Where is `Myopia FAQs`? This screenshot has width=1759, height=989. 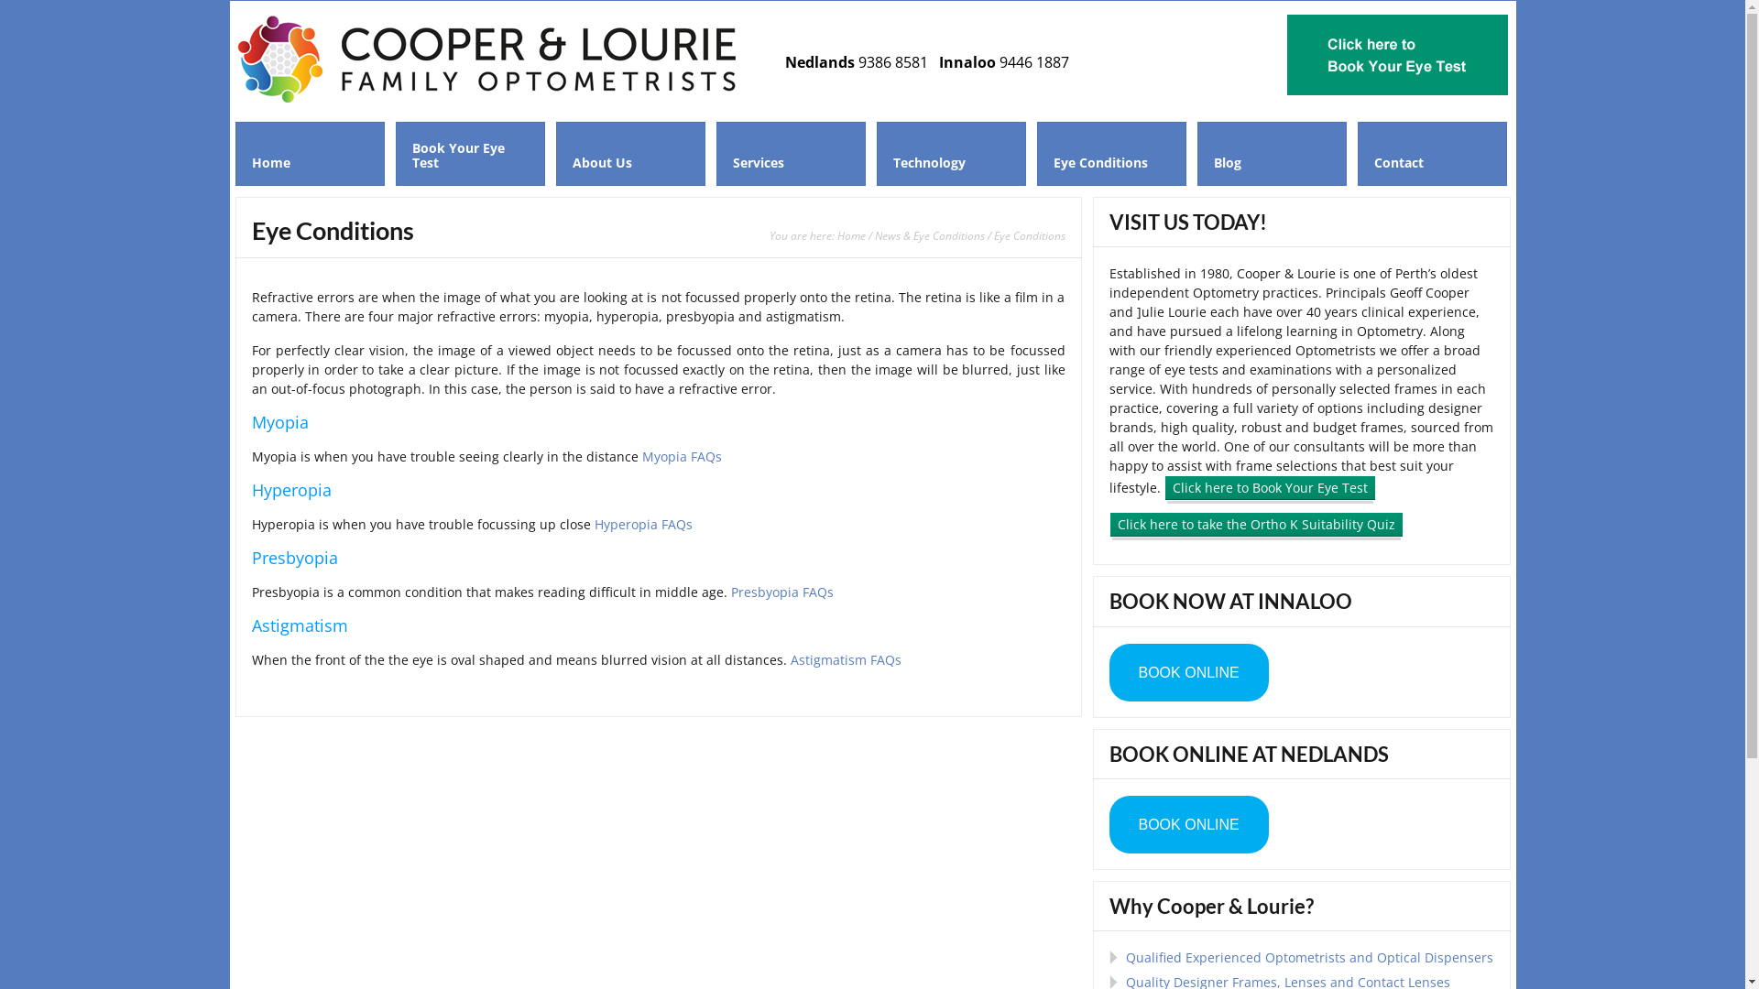
Myopia FAQs is located at coordinates (682, 456).